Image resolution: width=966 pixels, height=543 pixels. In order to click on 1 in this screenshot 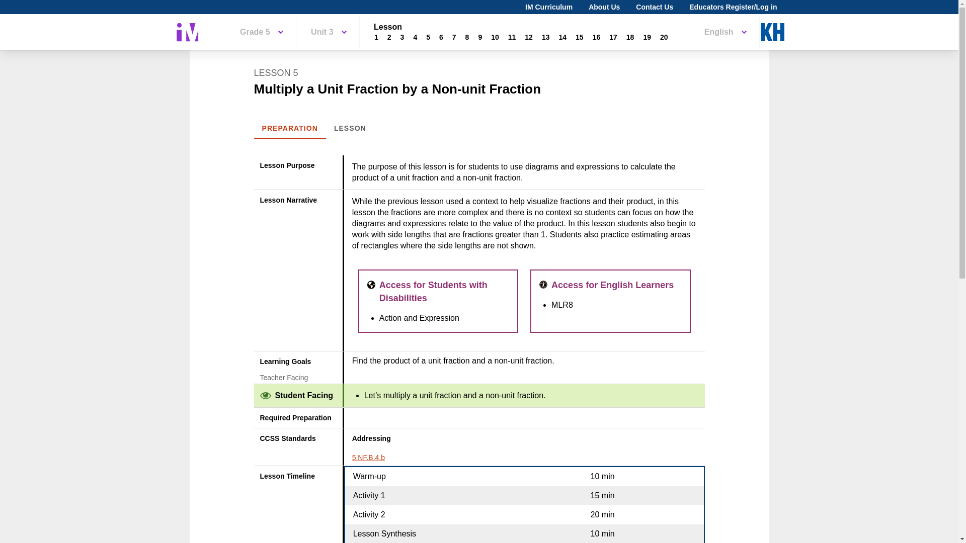, I will do `click(376, 37)`.